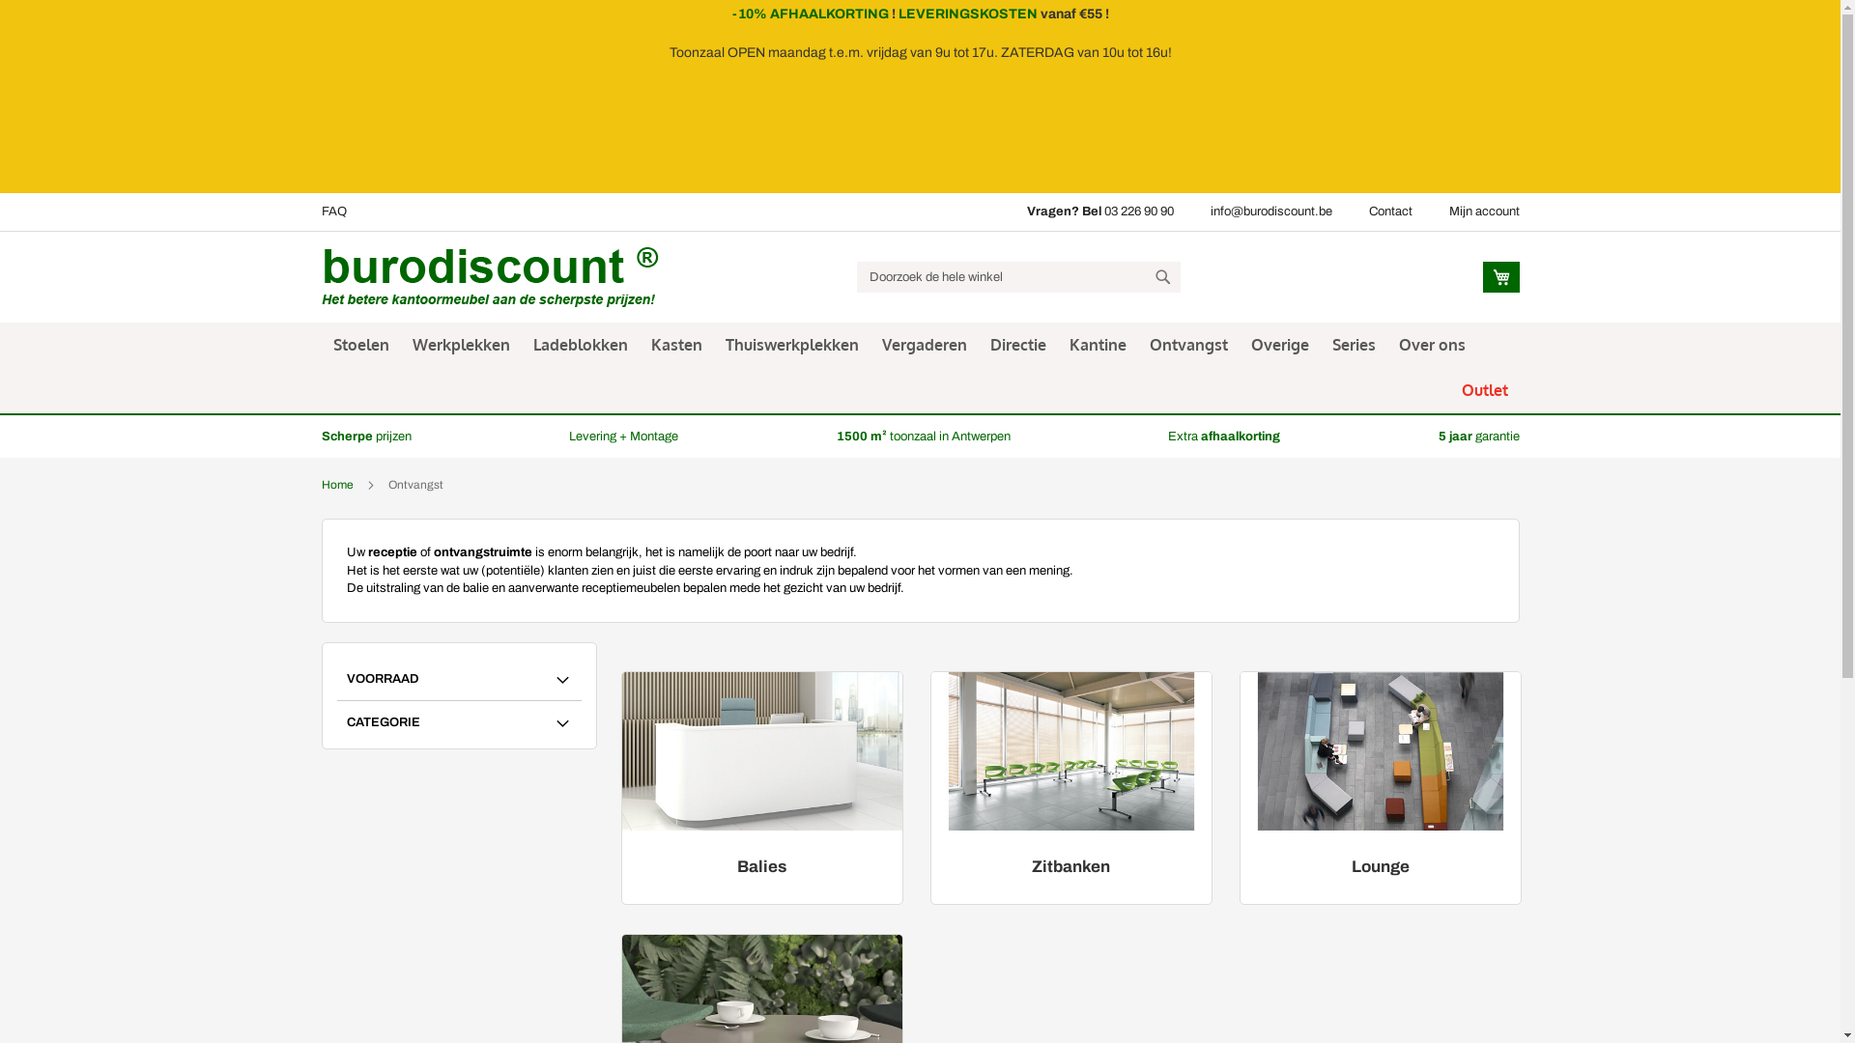 This screenshot has height=1043, width=1855. What do you see at coordinates (924, 346) in the screenshot?
I see `Vergaderen` at bounding box center [924, 346].